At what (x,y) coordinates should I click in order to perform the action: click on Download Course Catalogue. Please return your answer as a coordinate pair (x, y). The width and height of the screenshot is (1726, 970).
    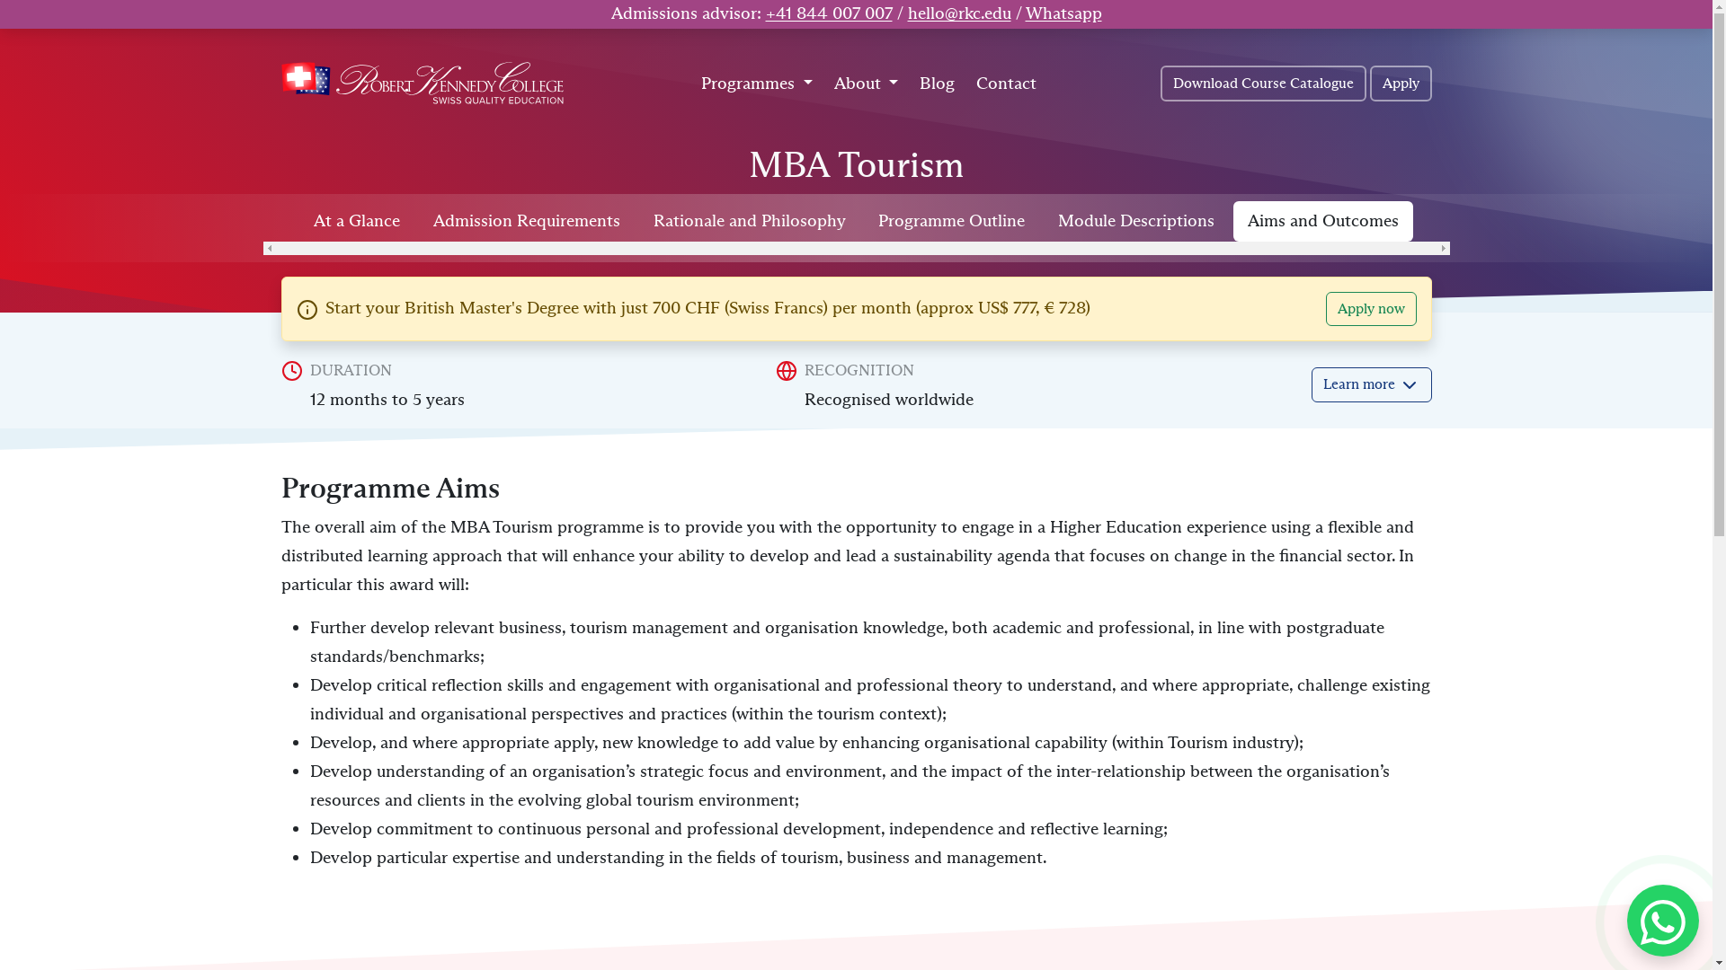
    Looking at the image, I should click on (1262, 84).